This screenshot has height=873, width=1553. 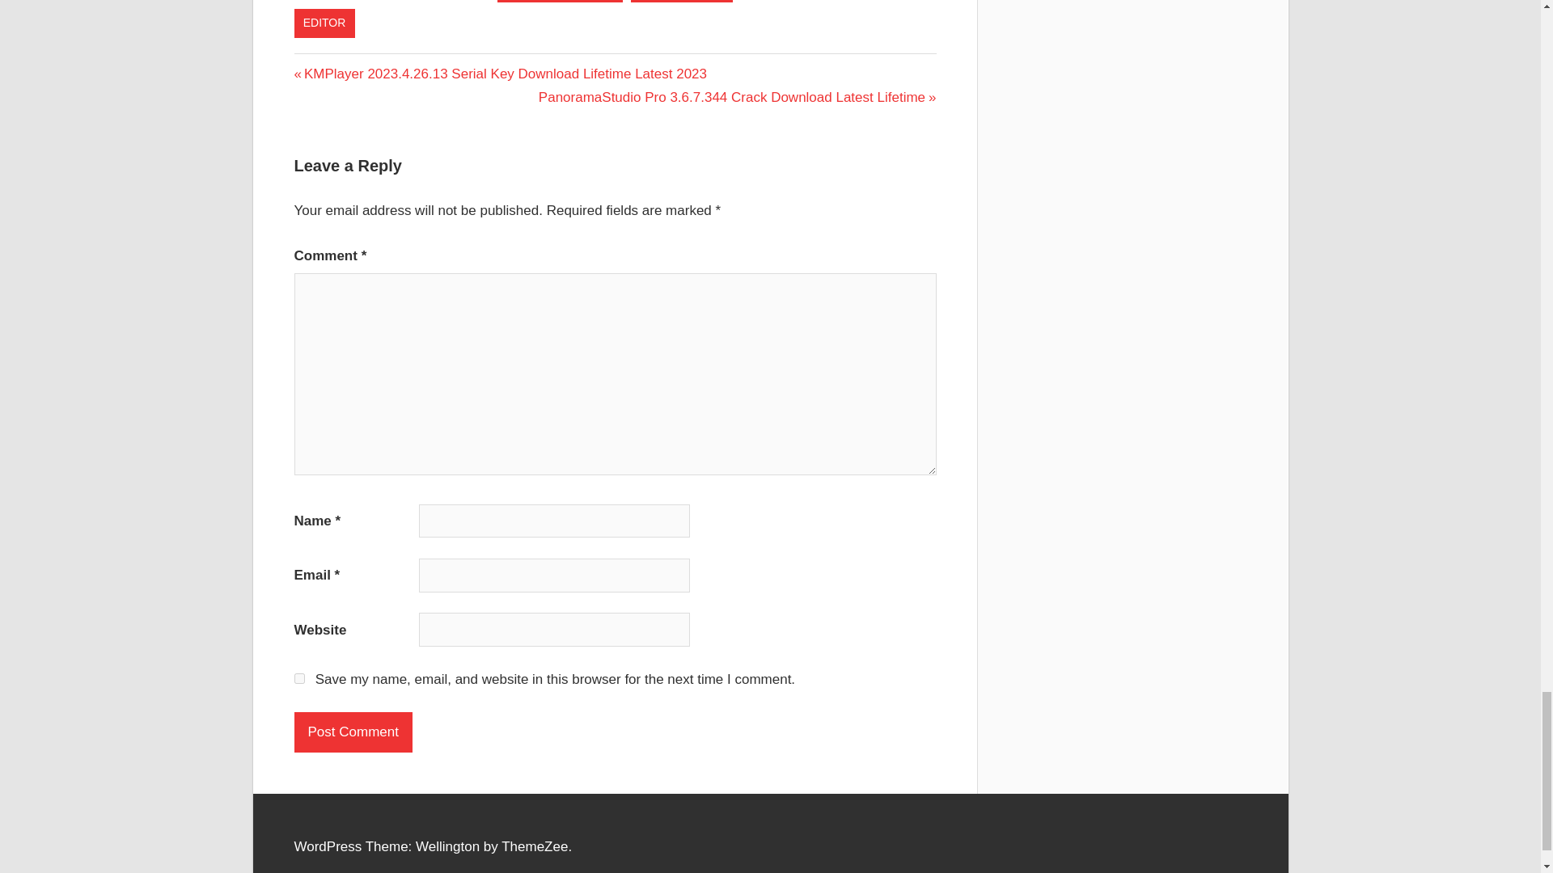 What do you see at coordinates (325, 23) in the screenshot?
I see `EDITOR` at bounding box center [325, 23].